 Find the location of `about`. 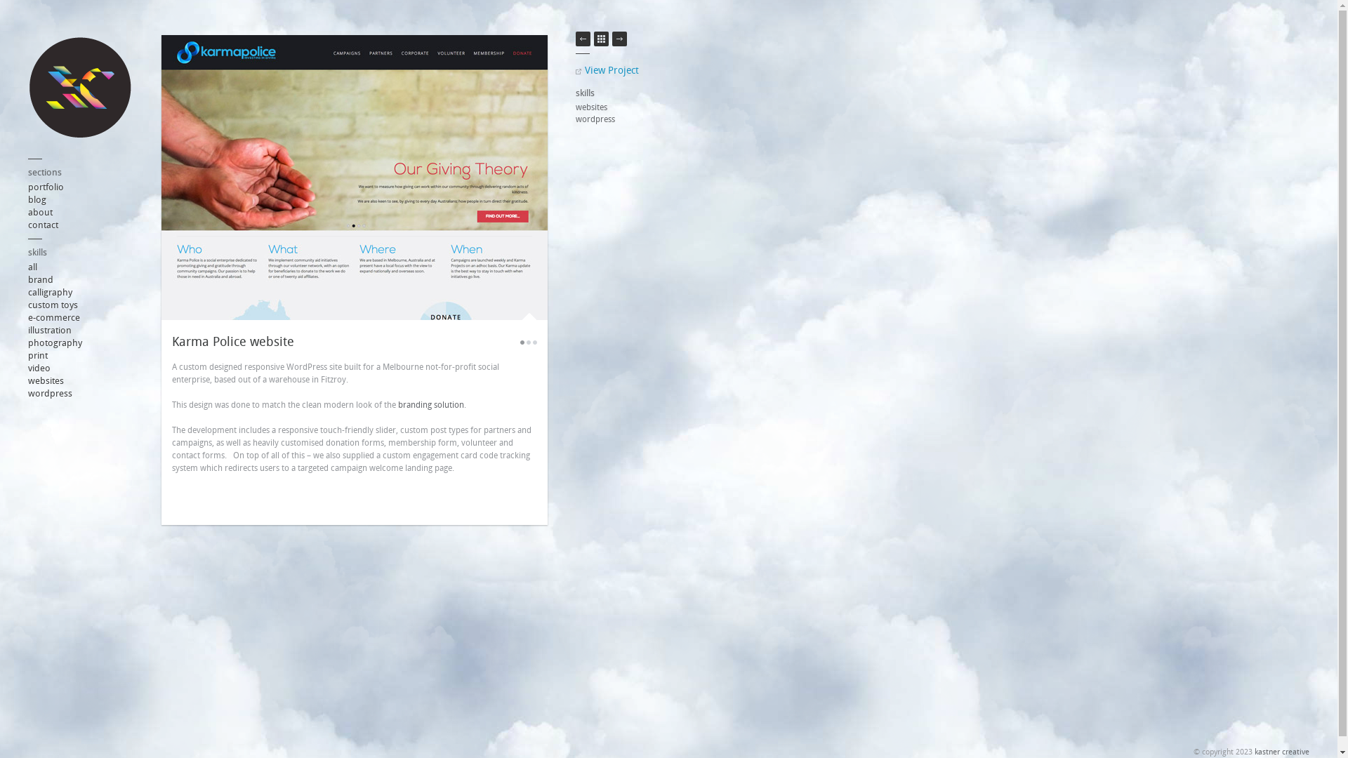

about is located at coordinates (41, 212).